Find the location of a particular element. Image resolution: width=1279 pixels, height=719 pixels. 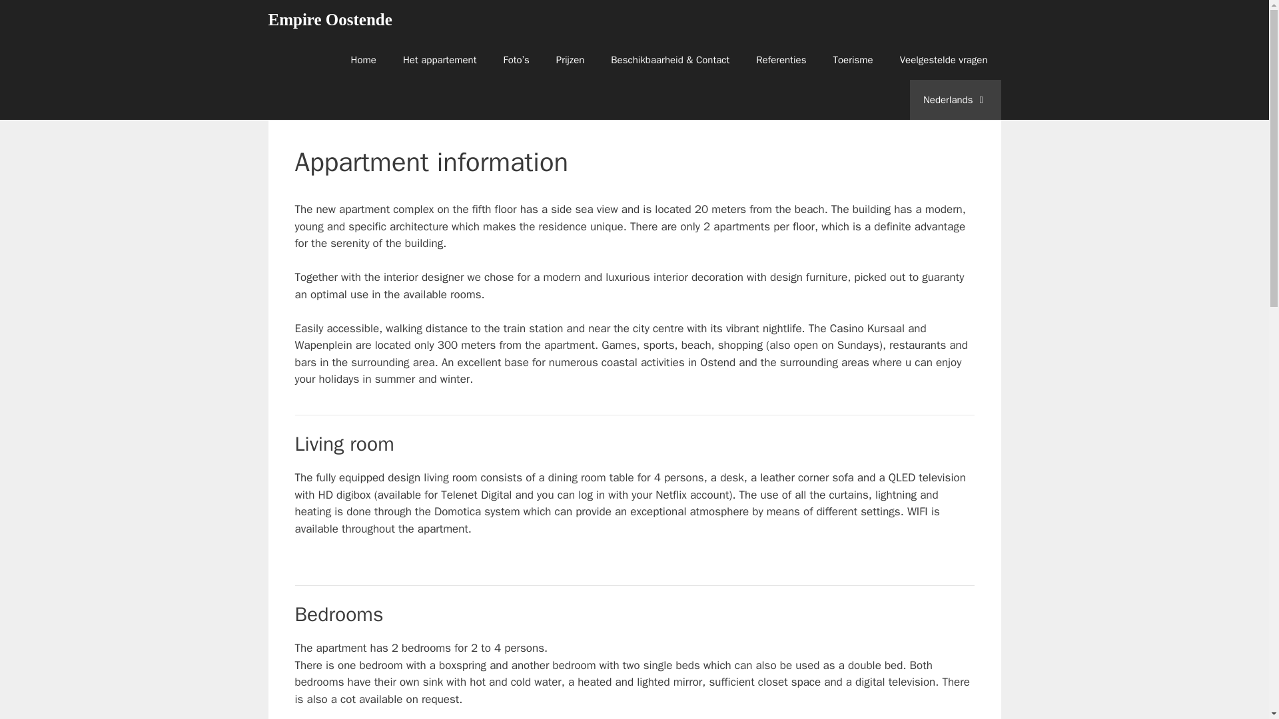

Het appartement is located at coordinates (440, 60).